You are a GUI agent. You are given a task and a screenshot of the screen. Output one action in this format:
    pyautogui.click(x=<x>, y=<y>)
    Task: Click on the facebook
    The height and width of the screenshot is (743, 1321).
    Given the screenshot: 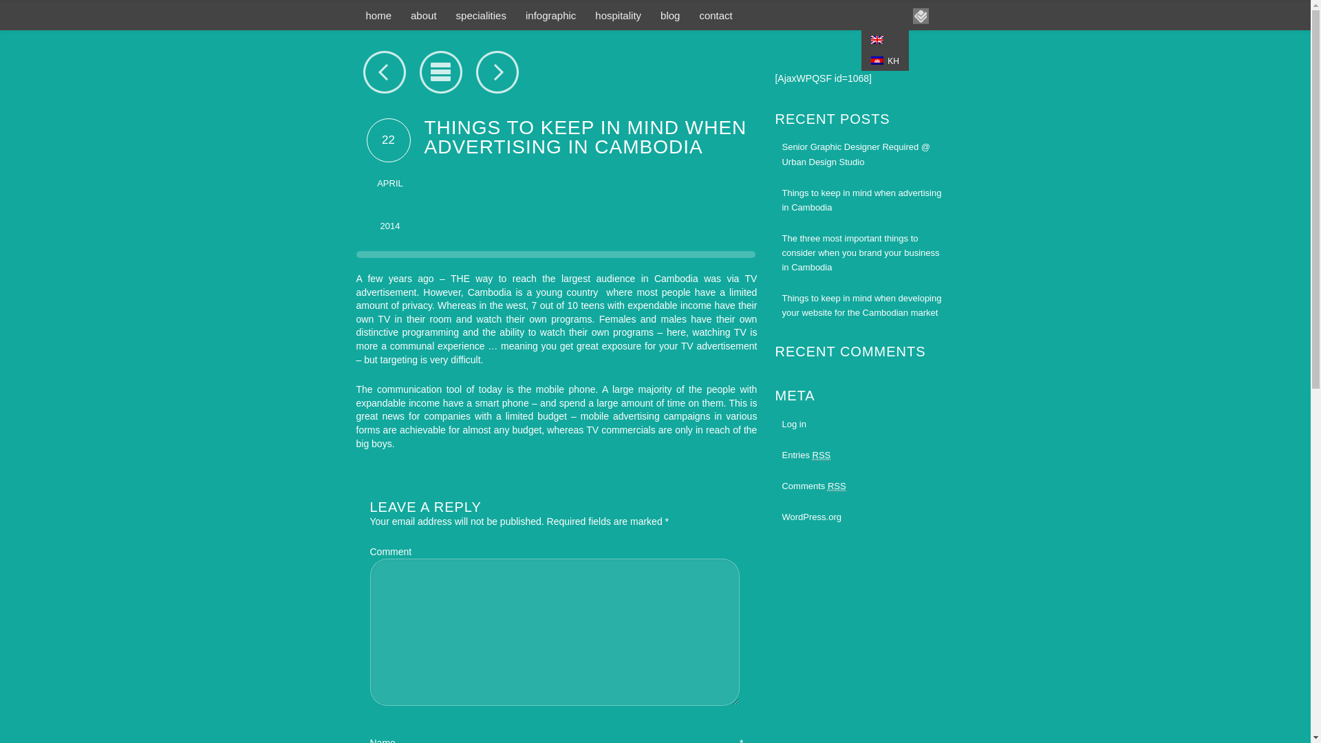 What is the action you would take?
    pyautogui.click(x=871, y=15)
    